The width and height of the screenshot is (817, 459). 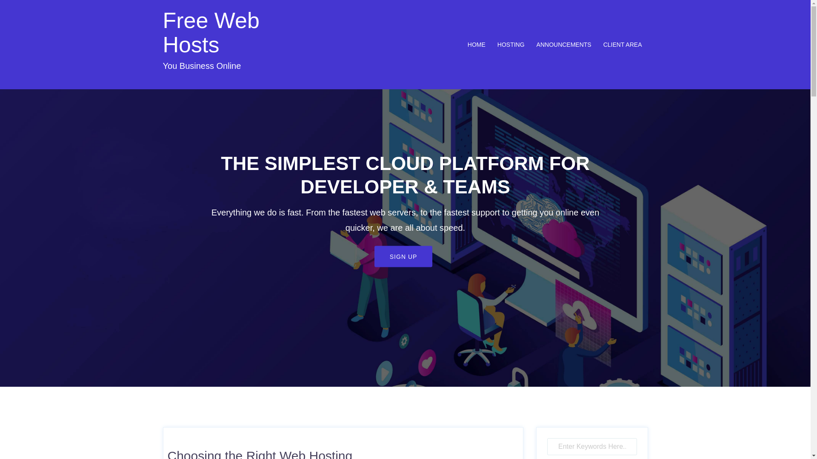 I want to click on SIGN UP, so click(x=403, y=257).